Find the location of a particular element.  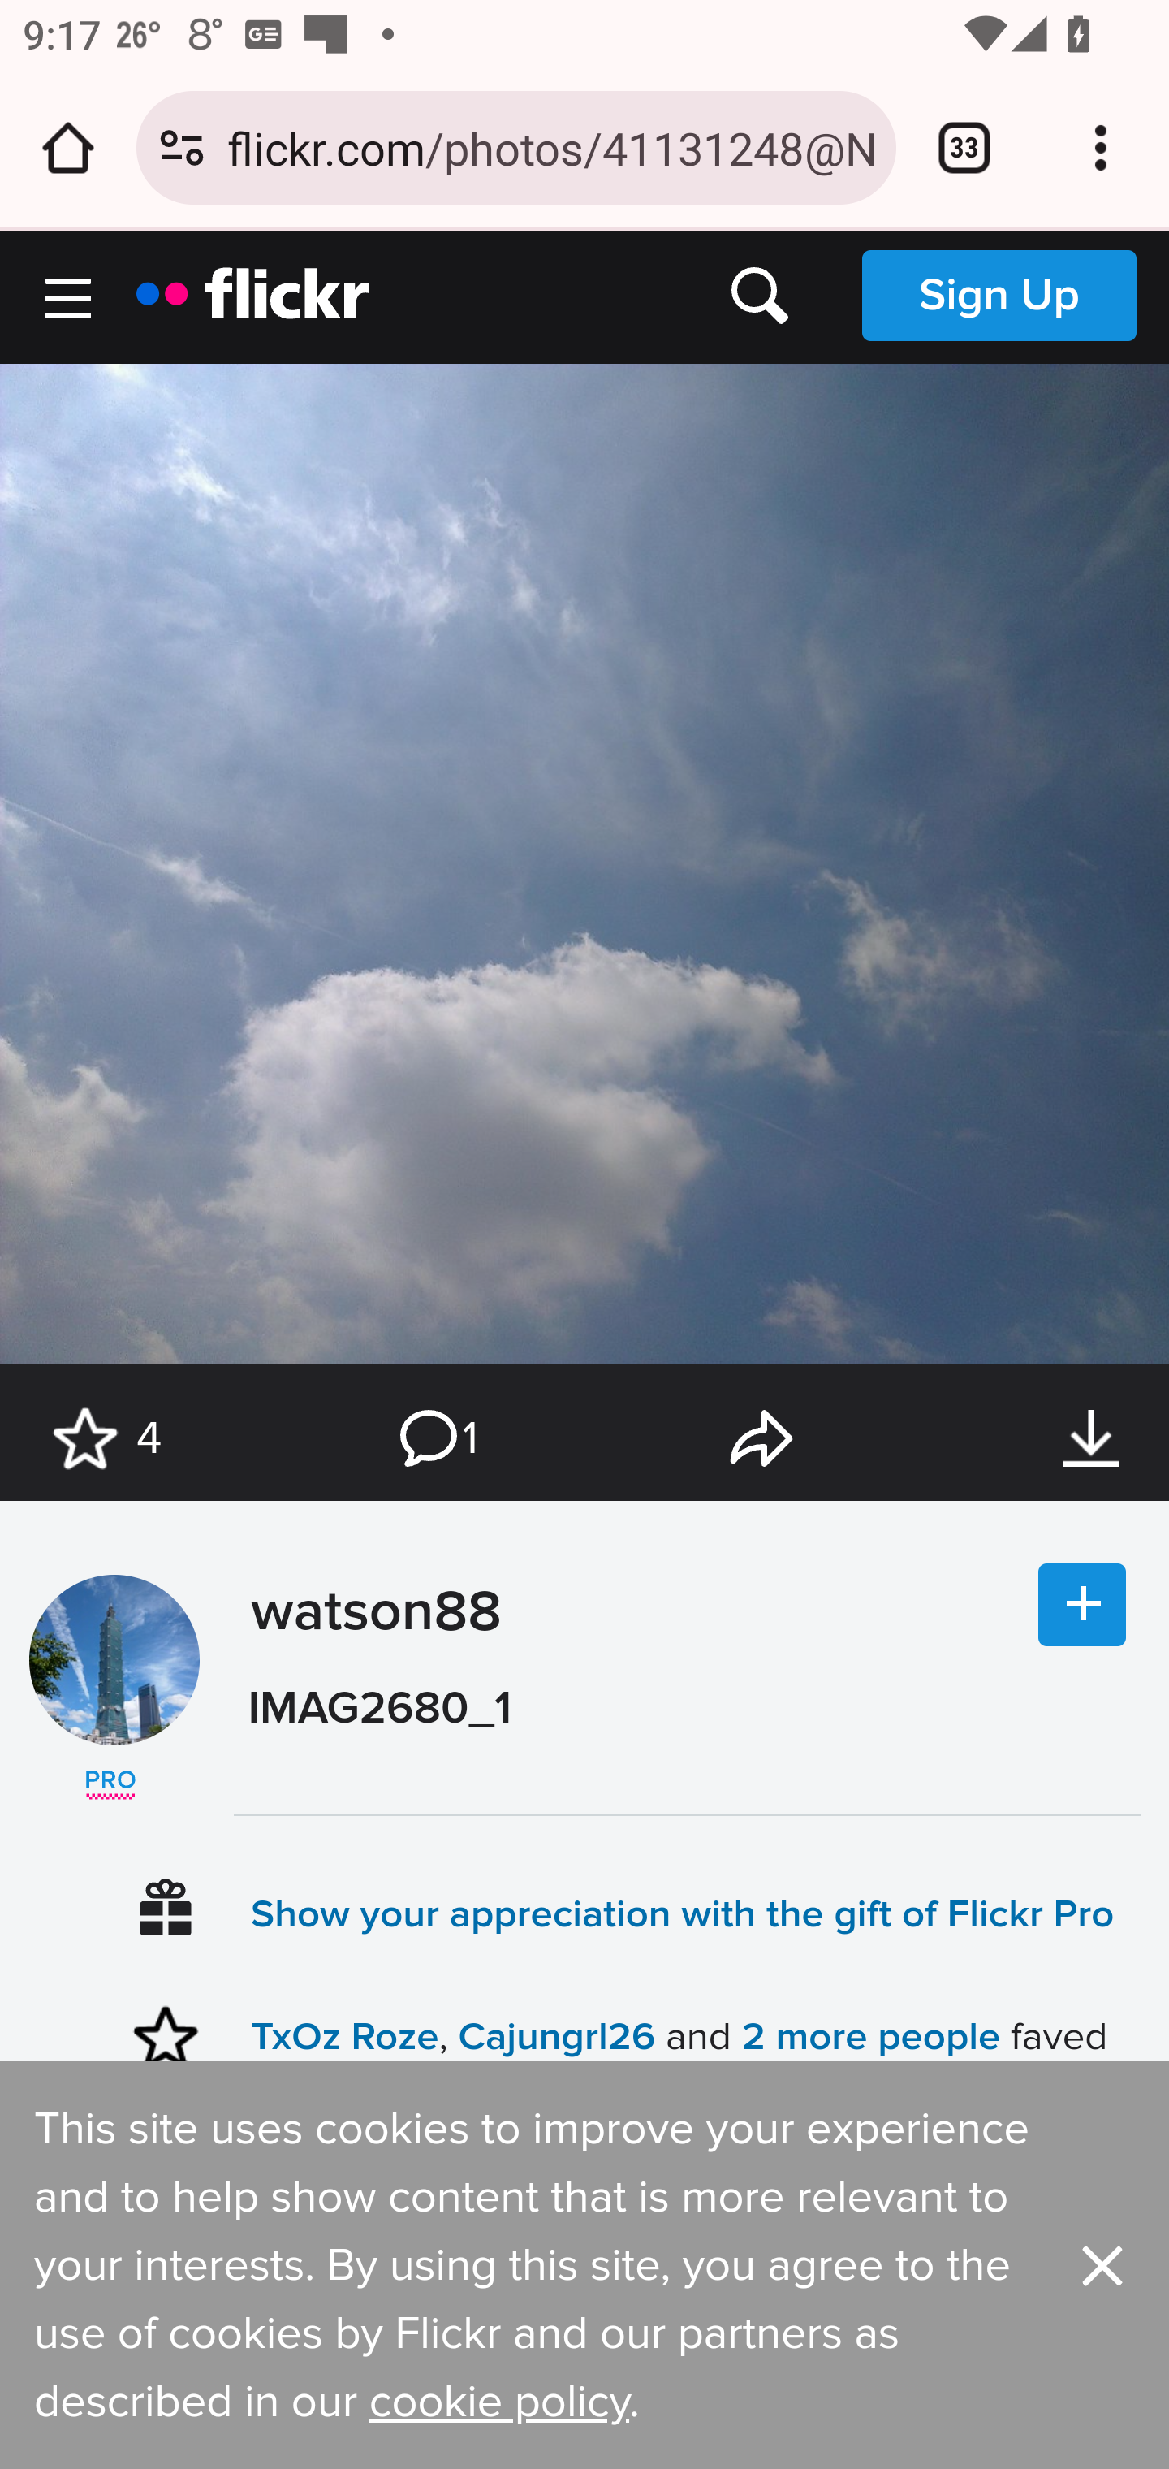

Download this photo is located at coordinates (1090, 1439).